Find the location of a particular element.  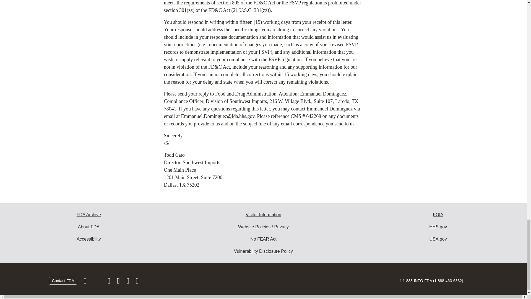

Freedom of Information Act is located at coordinates (438, 215).